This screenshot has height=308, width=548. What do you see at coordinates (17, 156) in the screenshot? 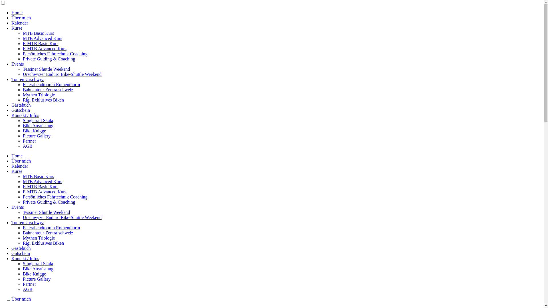
I see `Home` at bounding box center [17, 156].